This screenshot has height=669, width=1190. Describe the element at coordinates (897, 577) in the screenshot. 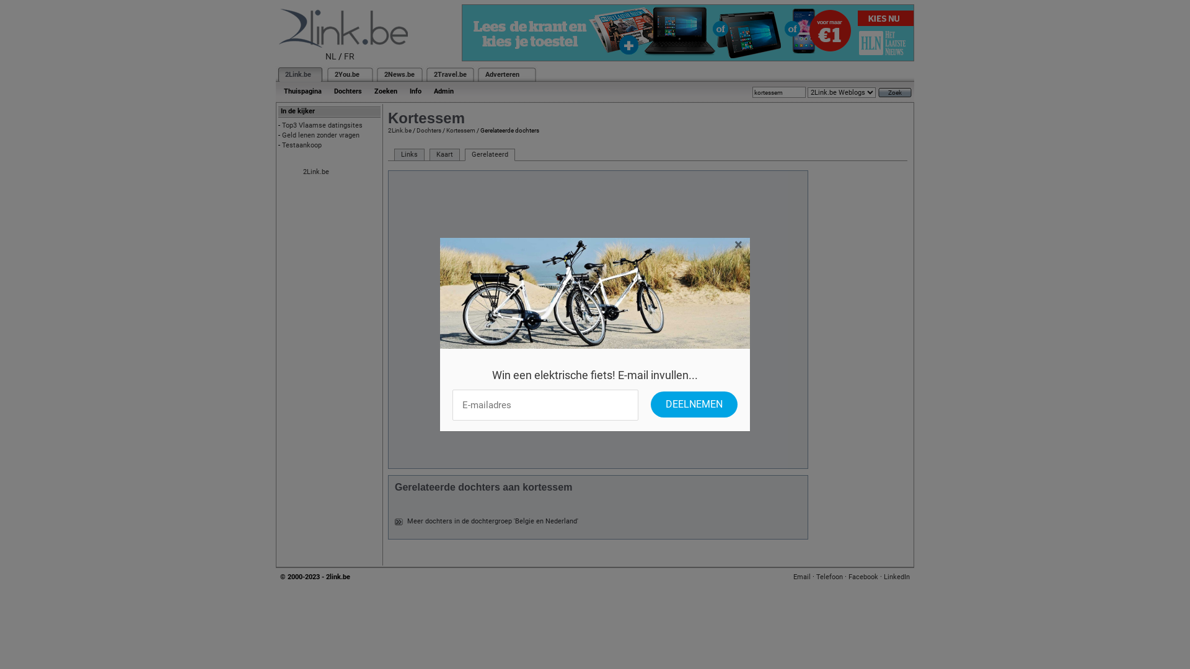

I see `LinkedIn` at that location.